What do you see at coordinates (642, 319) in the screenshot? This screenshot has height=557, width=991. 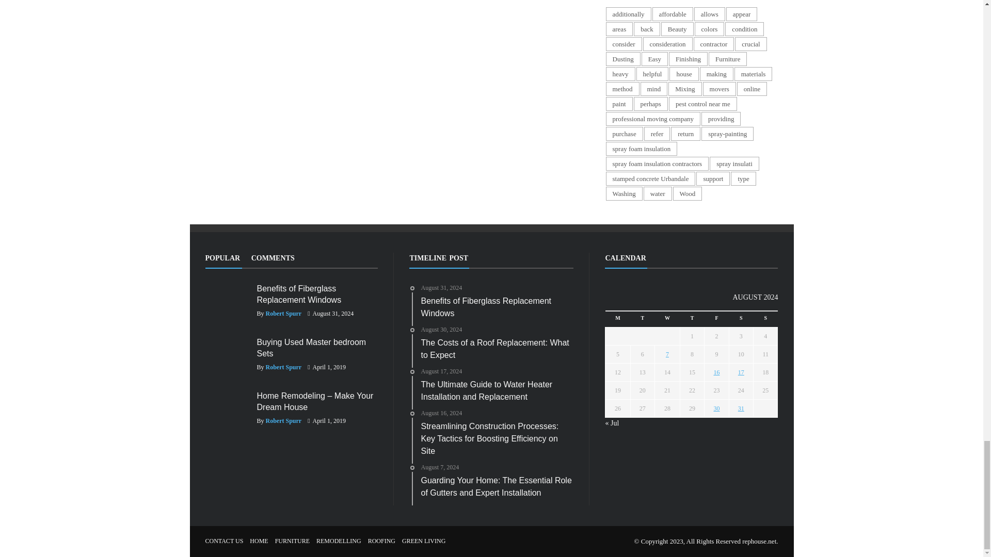 I see `Tuesday` at bounding box center [642, 319].